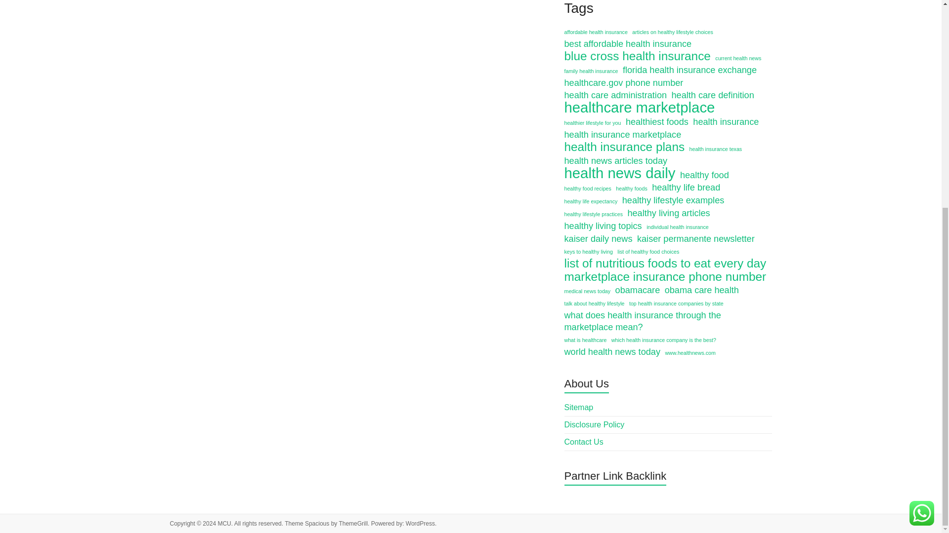 This screenshot has height=533, width=949. I want to click on health insurance plans, so click(625, 147).